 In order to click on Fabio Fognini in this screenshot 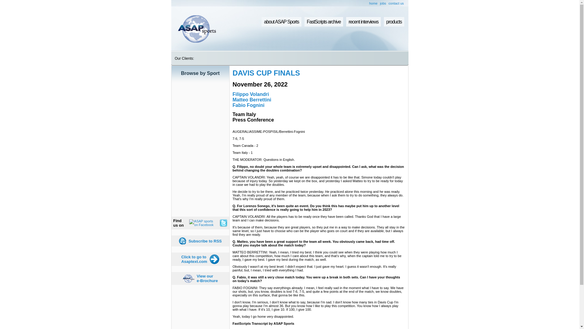, I will do `click(207, 278)`.